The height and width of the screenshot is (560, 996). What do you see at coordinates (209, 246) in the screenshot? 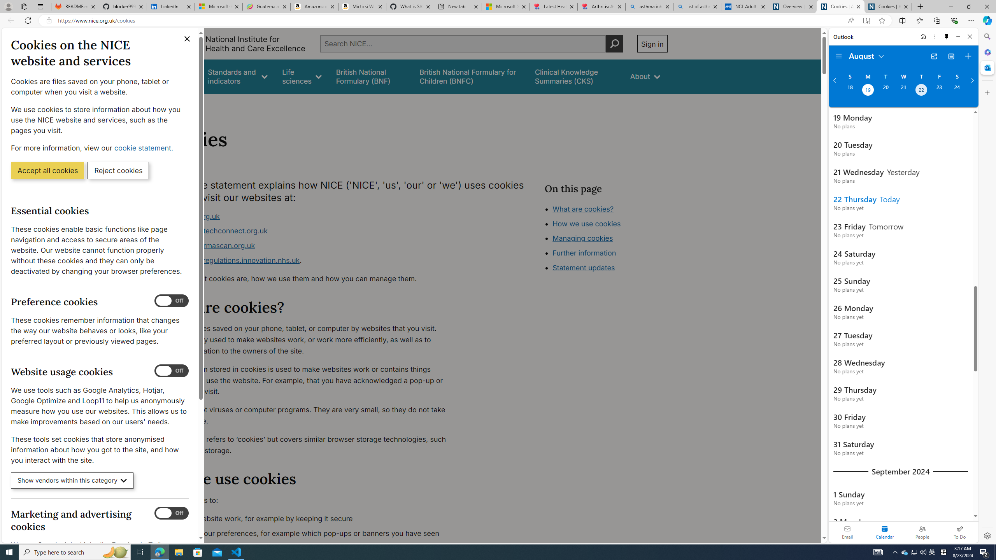
I see `www.ukpharmascan.org.uk` at bounding box center [209, 246].